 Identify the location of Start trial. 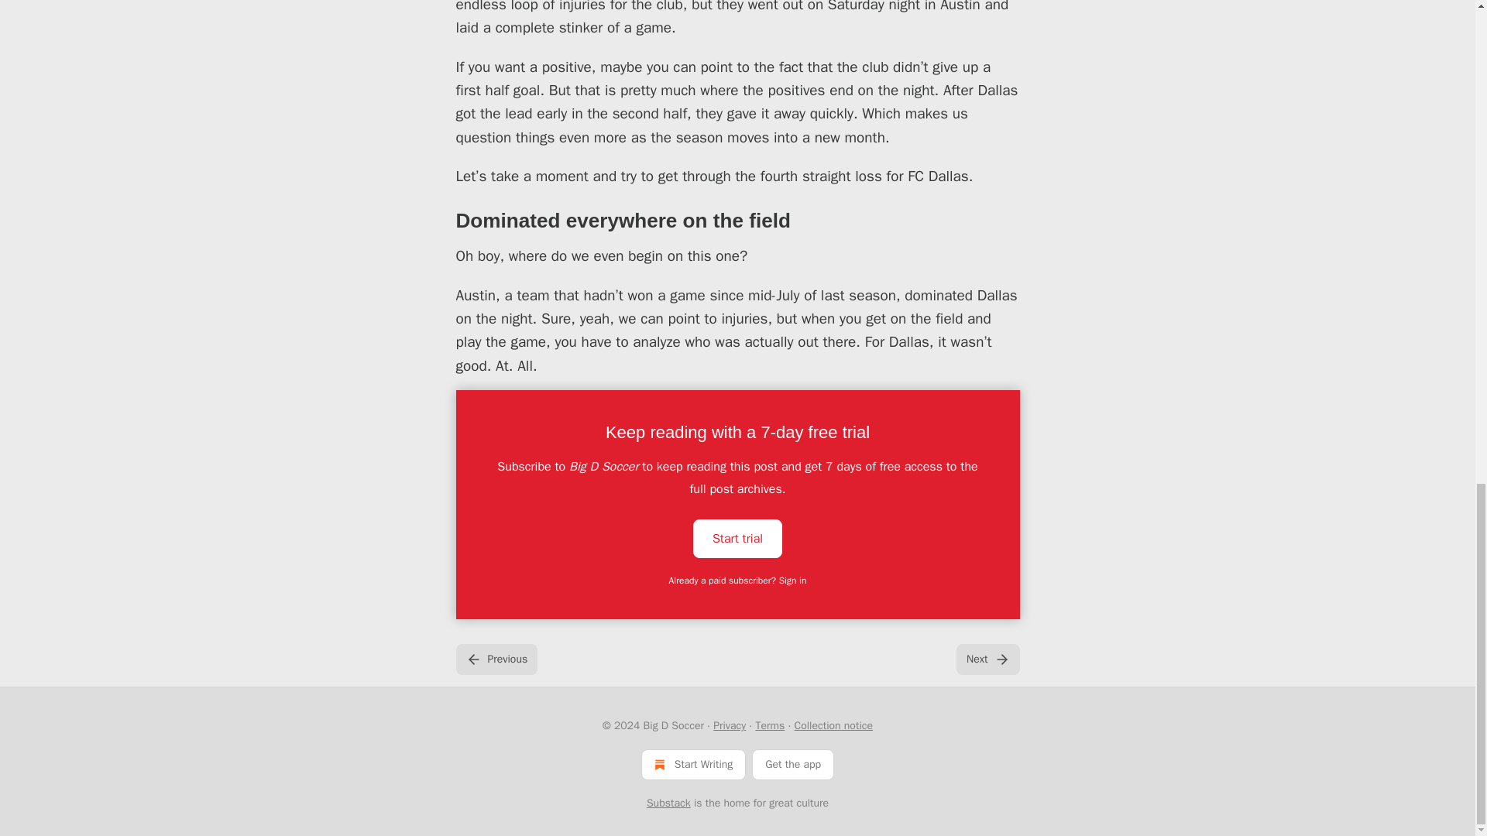
(737, 537).